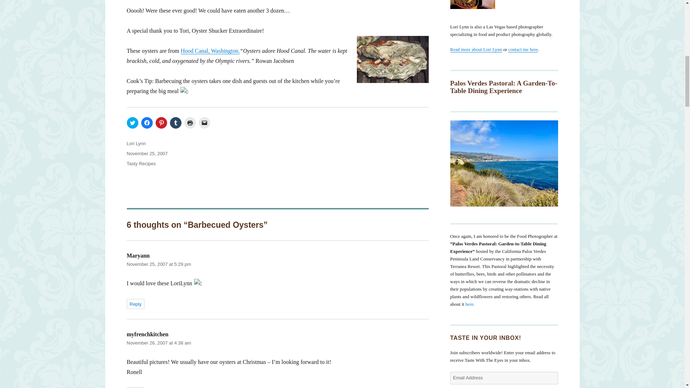 Image resolution: width=690 pixels, height=388 pixels. What do you see at coordinates (132, 123) in the screenshot?
I see `Click to share on Twitter` at bounding box center [132, 123].